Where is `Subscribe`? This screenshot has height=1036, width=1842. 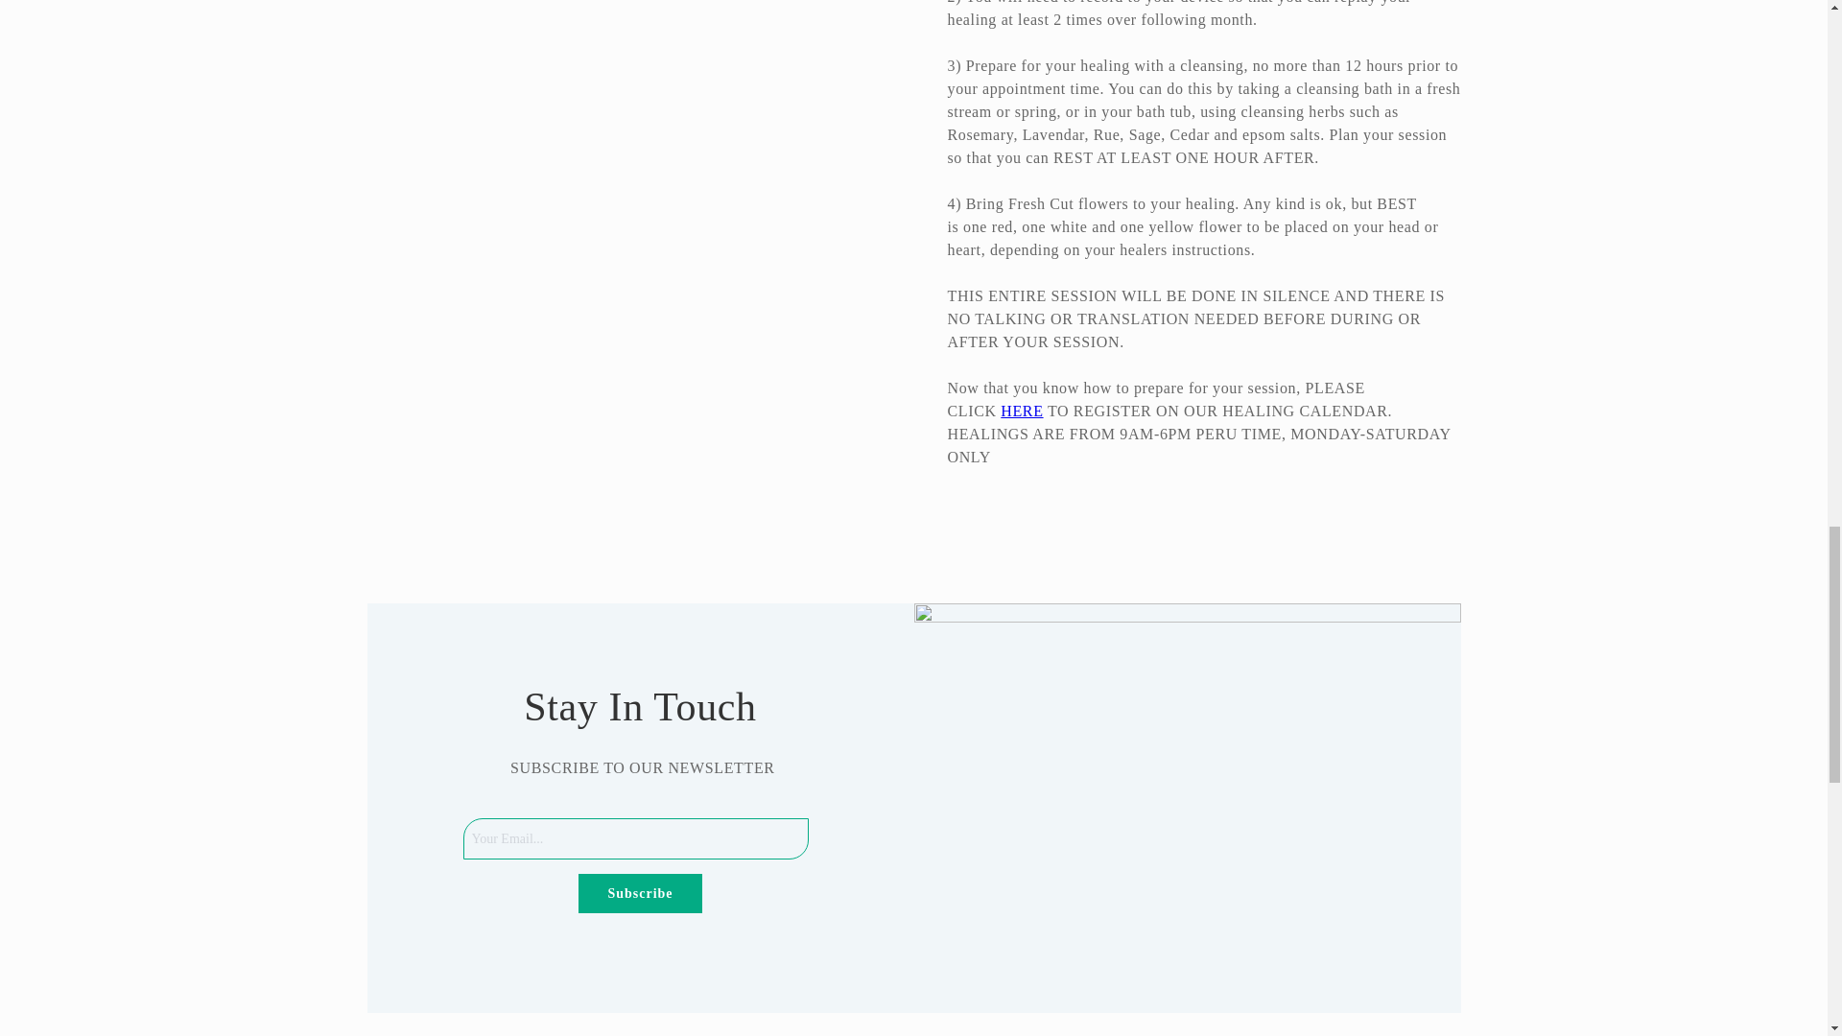 Subscribe is located at coordinates (639, 893).